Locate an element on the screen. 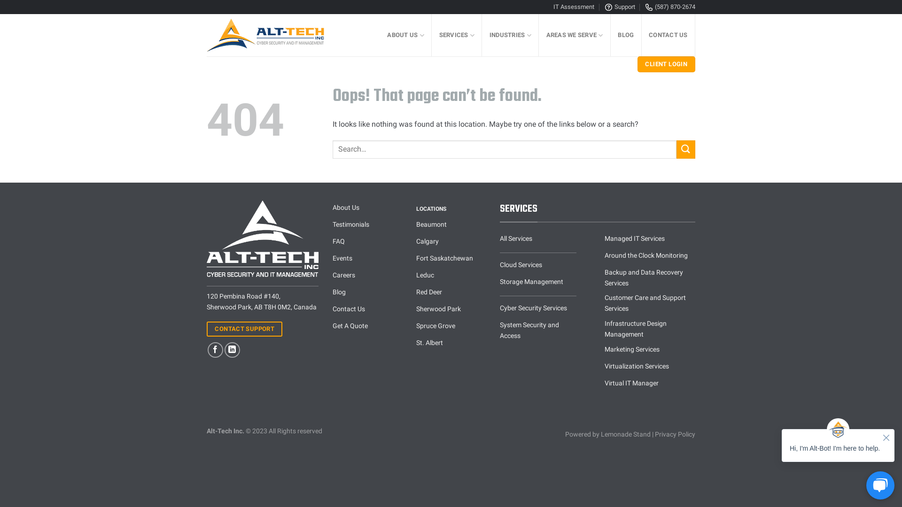 The height and width of the screenshot is (507, 902). Cloud Services is located at coordinates (538, 266).